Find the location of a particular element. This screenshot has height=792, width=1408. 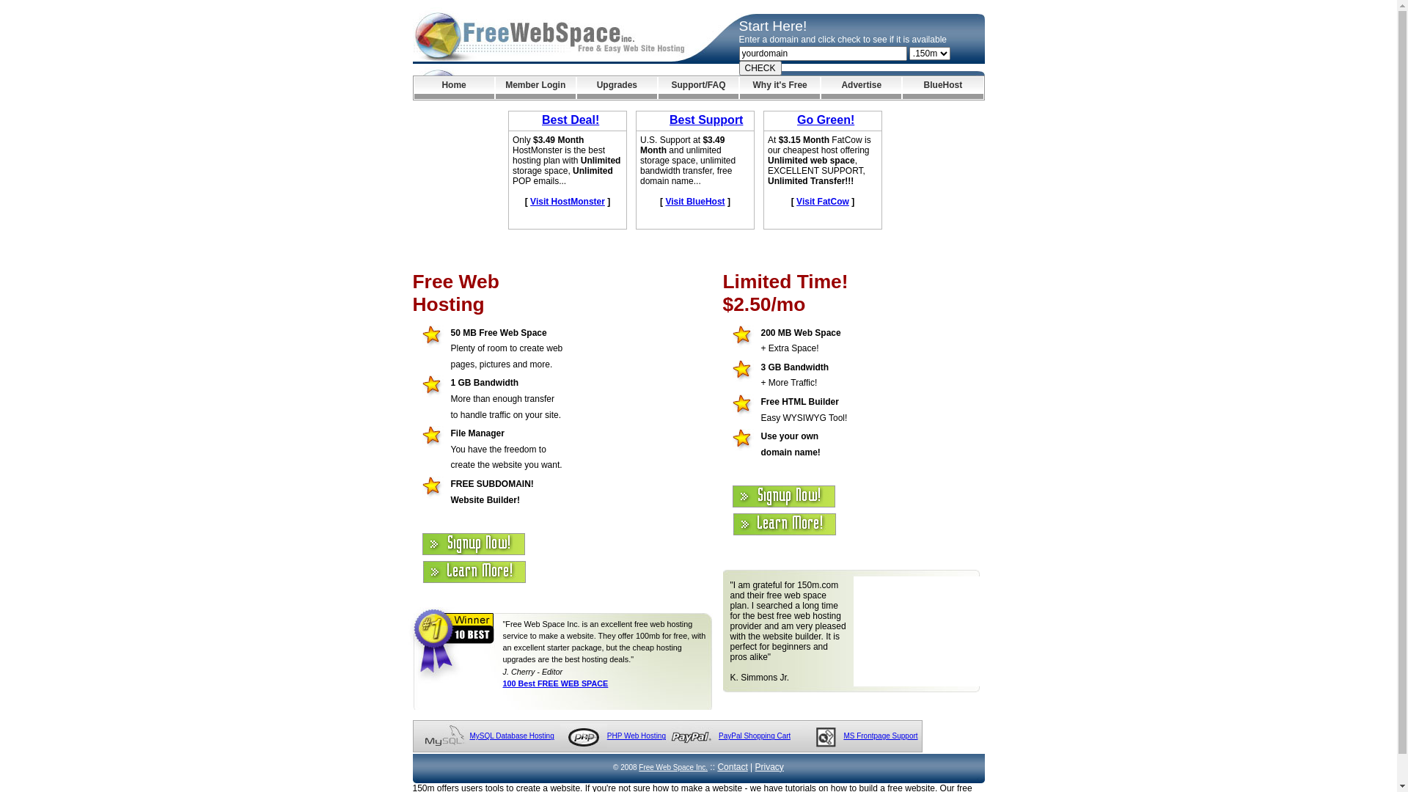

CHECK is located at coordinates (760, 68).